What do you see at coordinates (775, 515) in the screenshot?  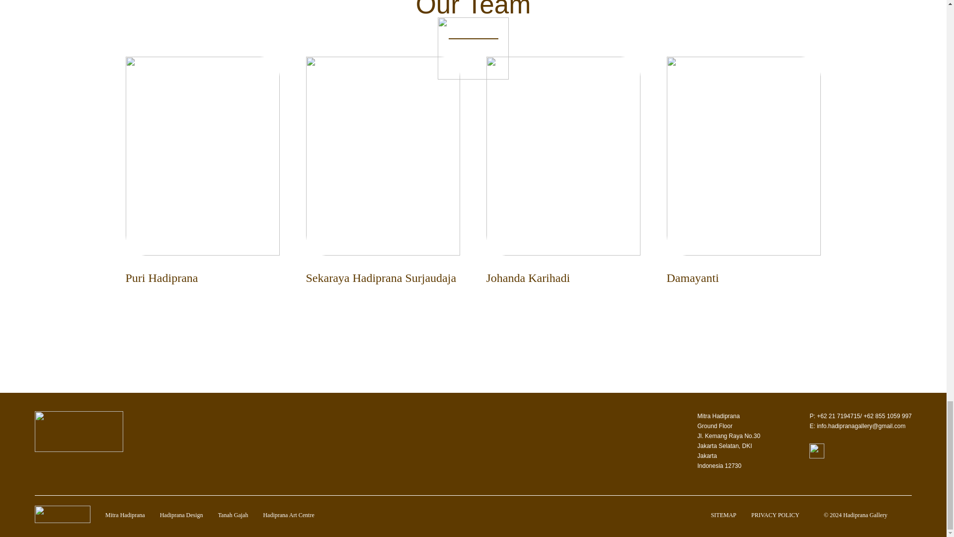 I see `PRIVACY POLICY` at bounding box center [775, 515].